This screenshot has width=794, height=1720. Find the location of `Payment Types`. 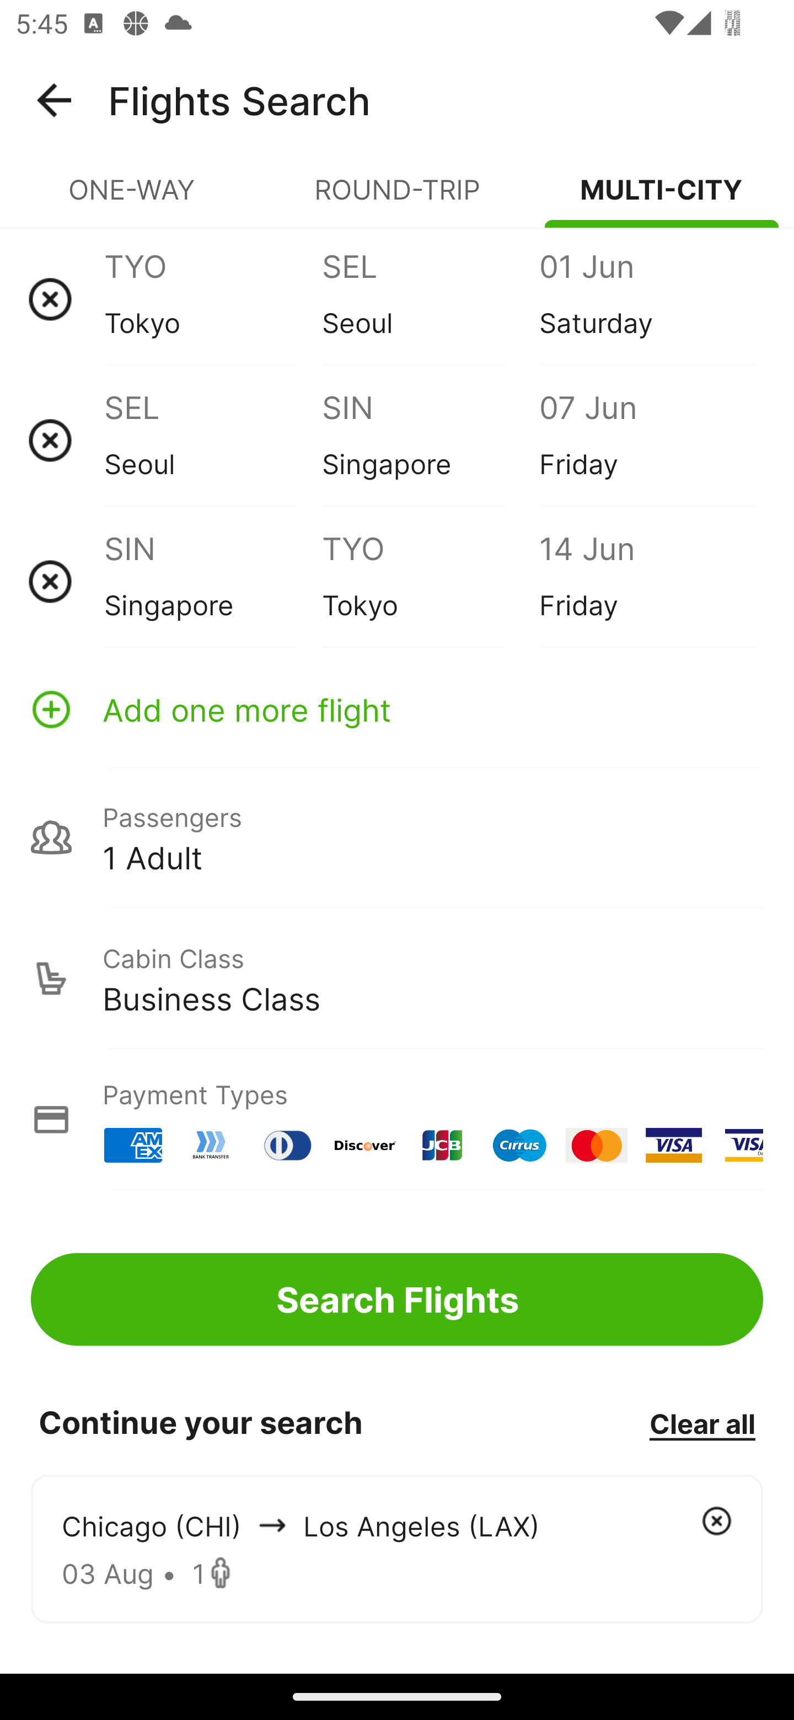

Payment Types is located at coordinates (397, 1119).